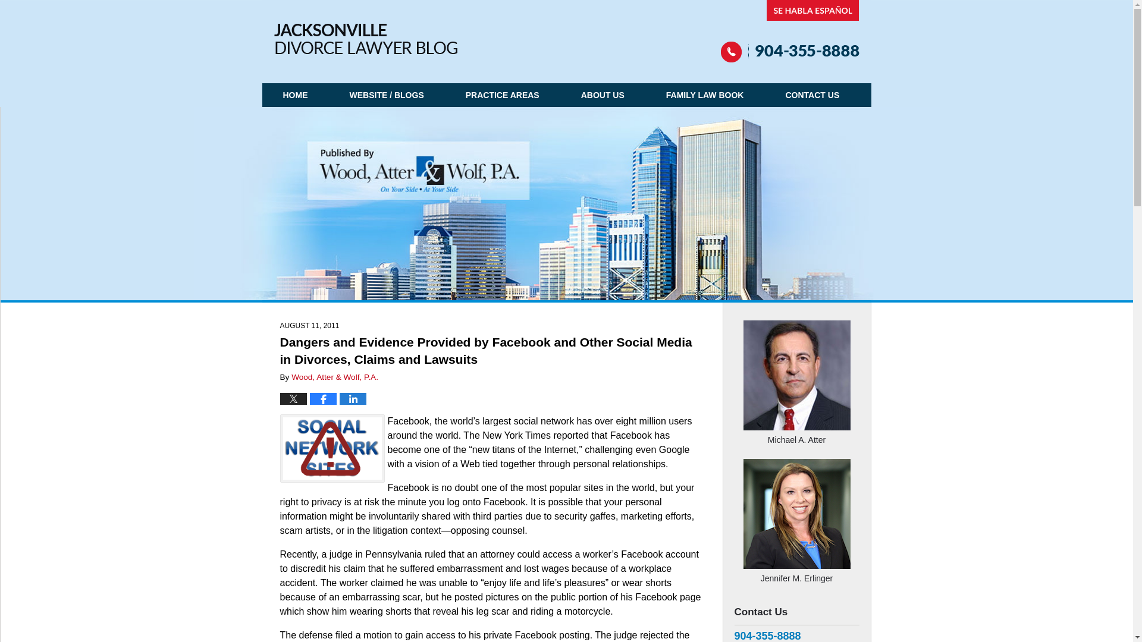  What do you see at coordinates (503, 95) in the screenshot?
I see `PRACTICE AREAS` at bounding box center [503, 95].